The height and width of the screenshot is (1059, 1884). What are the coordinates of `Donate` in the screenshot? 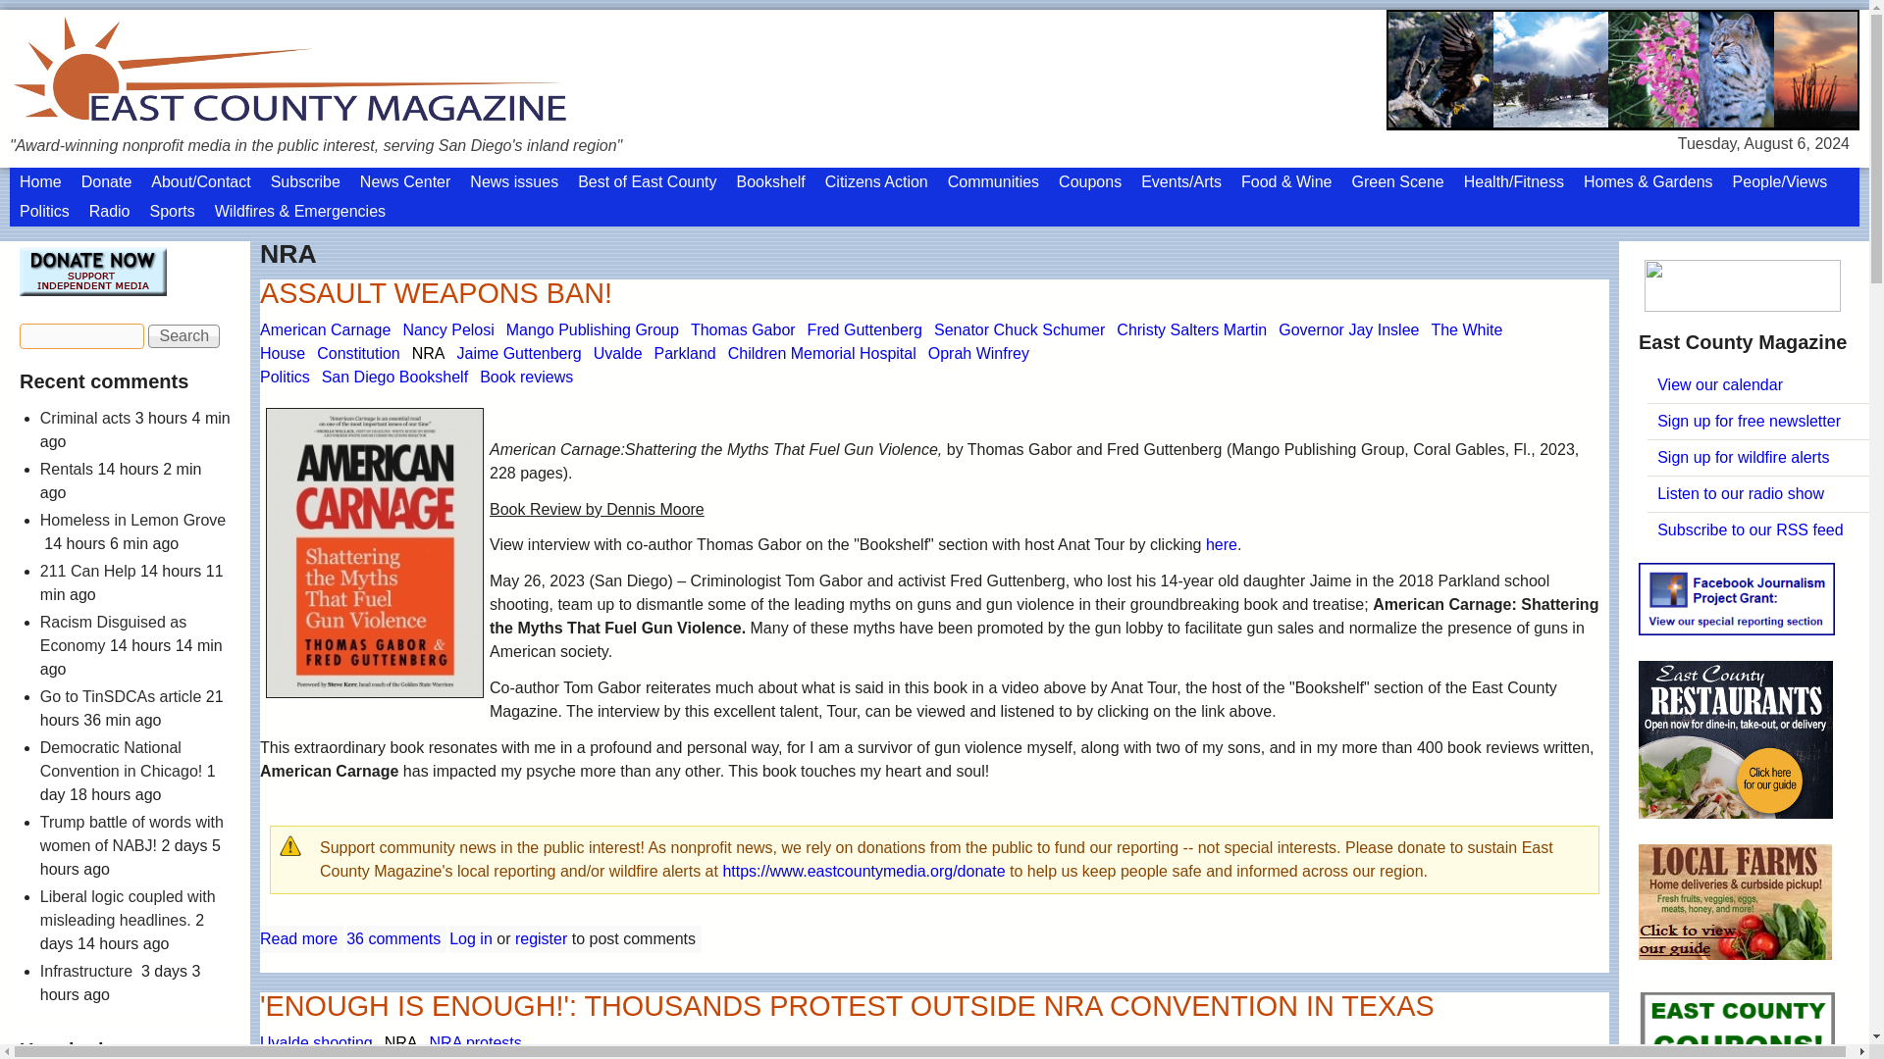 It's located at (106, 181).